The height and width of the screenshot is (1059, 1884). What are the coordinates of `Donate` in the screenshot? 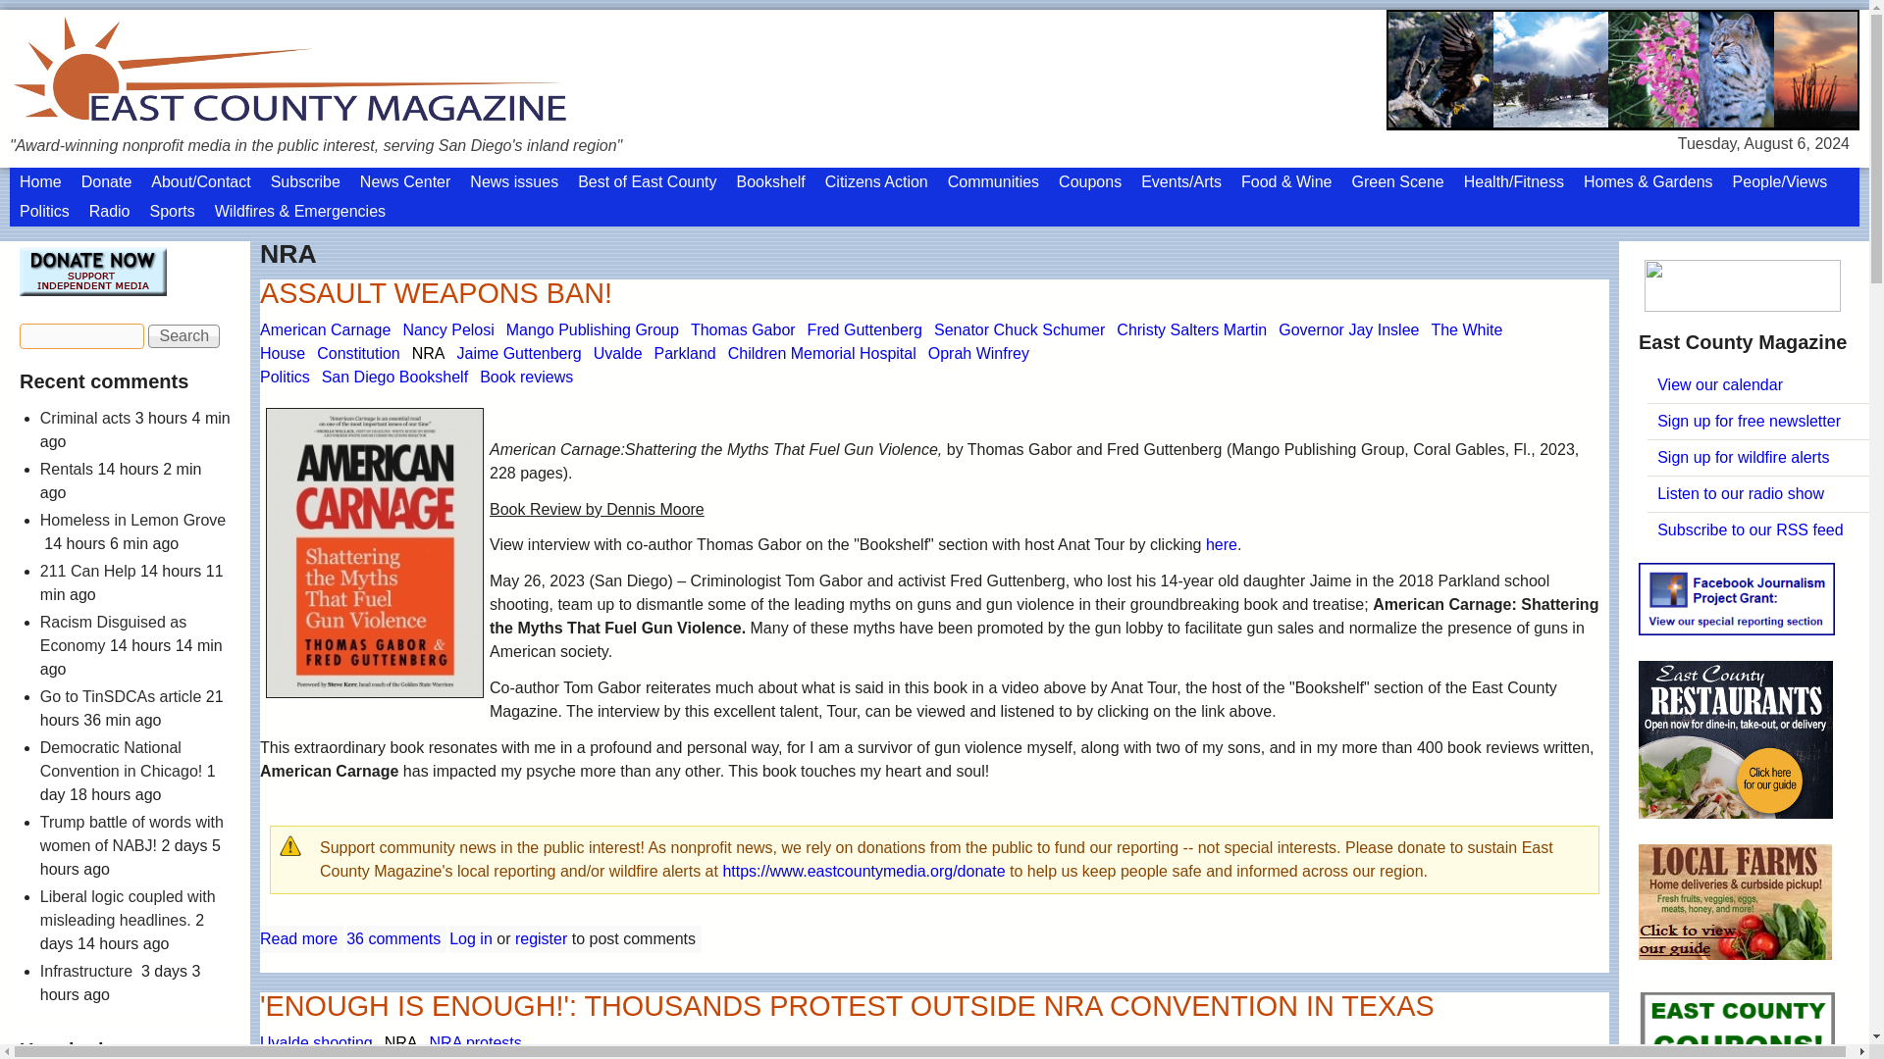 It's located at (106, 181).